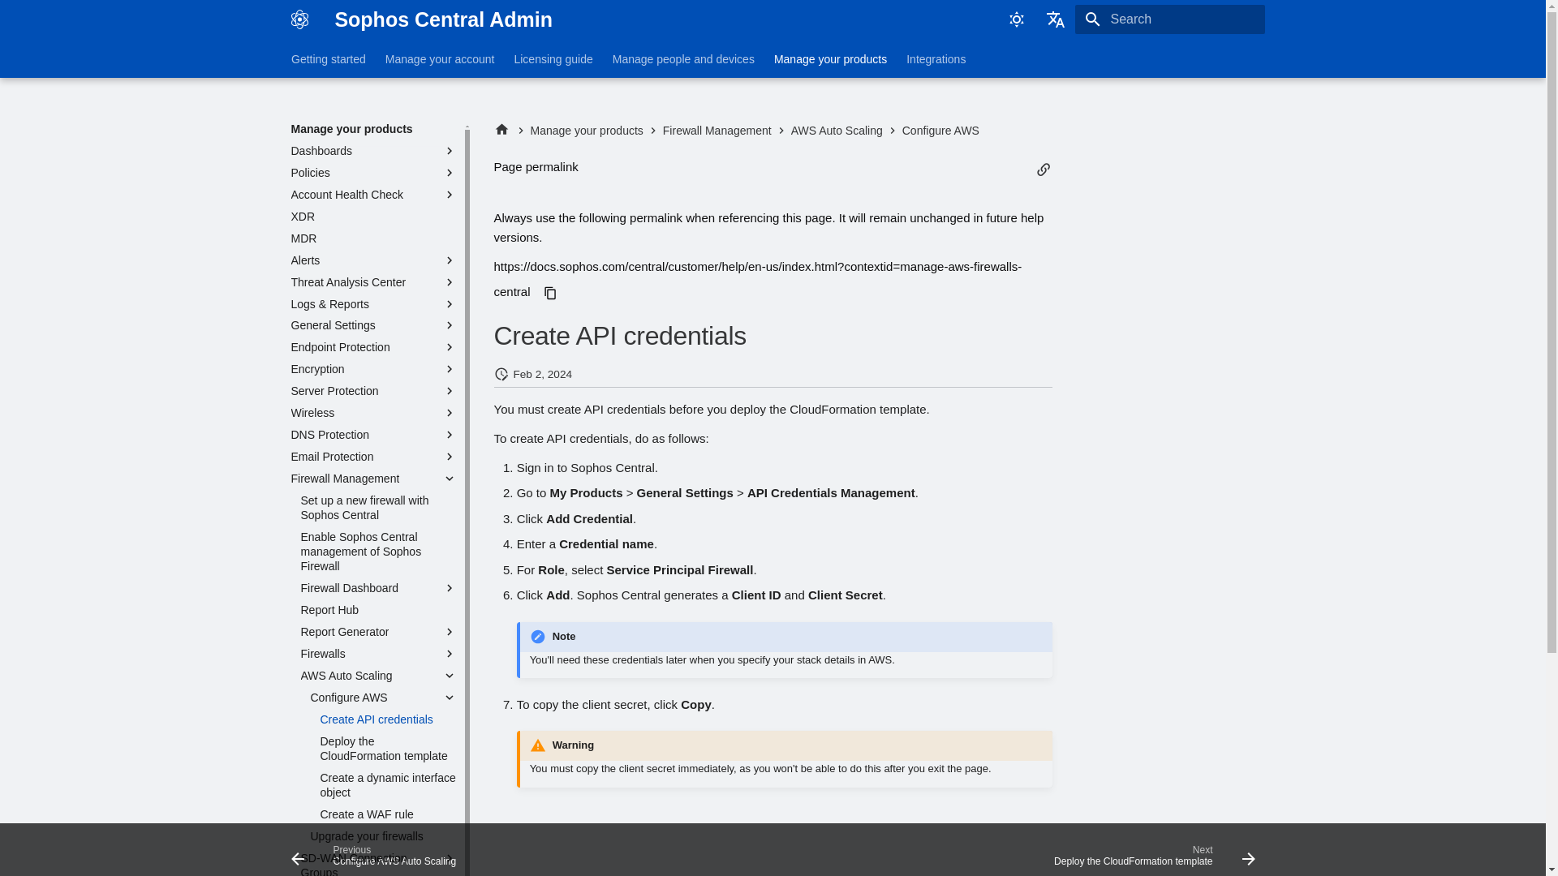  What do you see at coordinates (1044, 170) in the screenshot?
I see `Show permalink` at bounding box center [1044, 170].